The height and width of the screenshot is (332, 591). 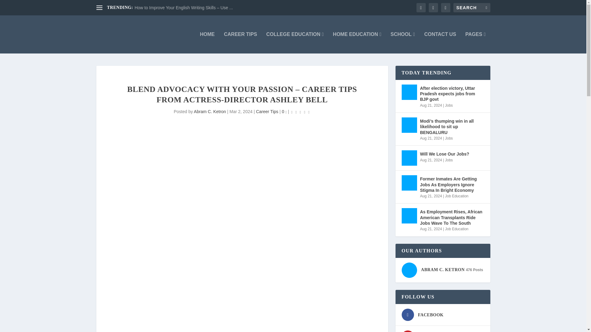 What do you see at coordinates (403, 42) in the screenshot?
I see `SCHOOL` at bounding box center [403, 42].